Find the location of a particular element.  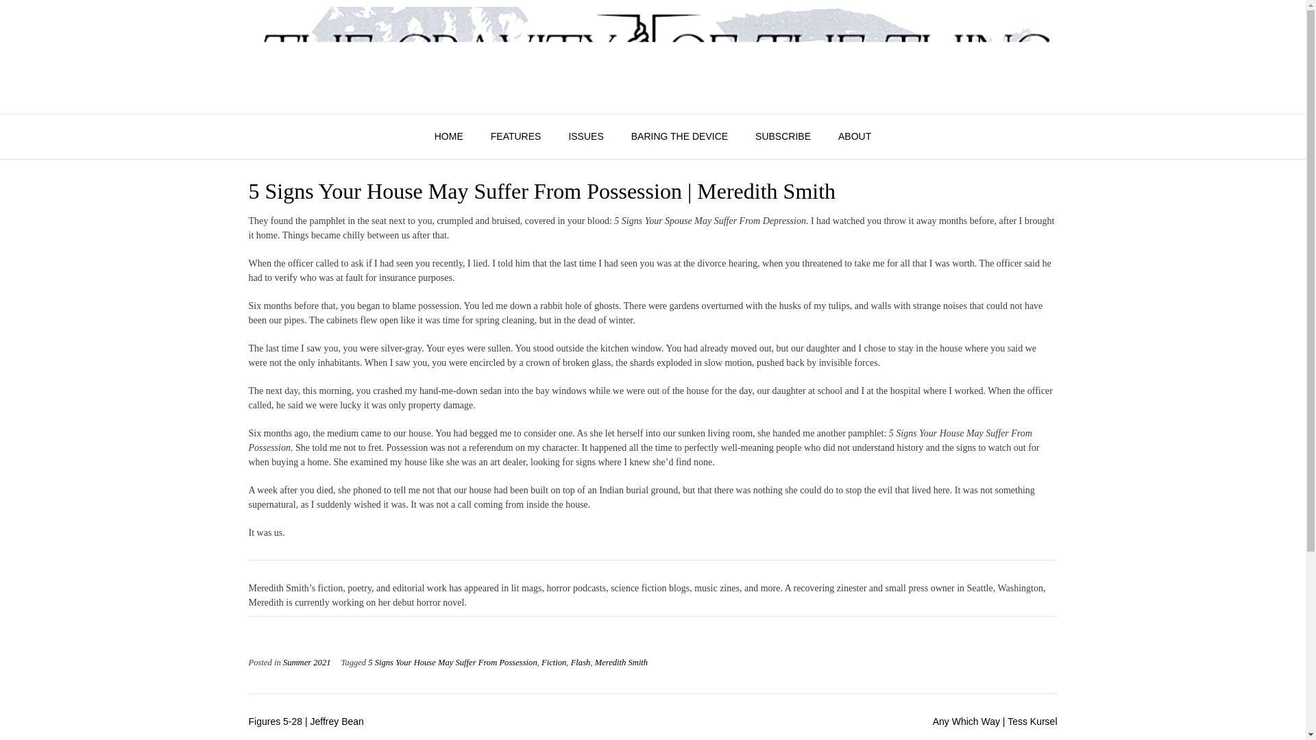

The Gravity of the Thing is located at coordinates (653, 56).